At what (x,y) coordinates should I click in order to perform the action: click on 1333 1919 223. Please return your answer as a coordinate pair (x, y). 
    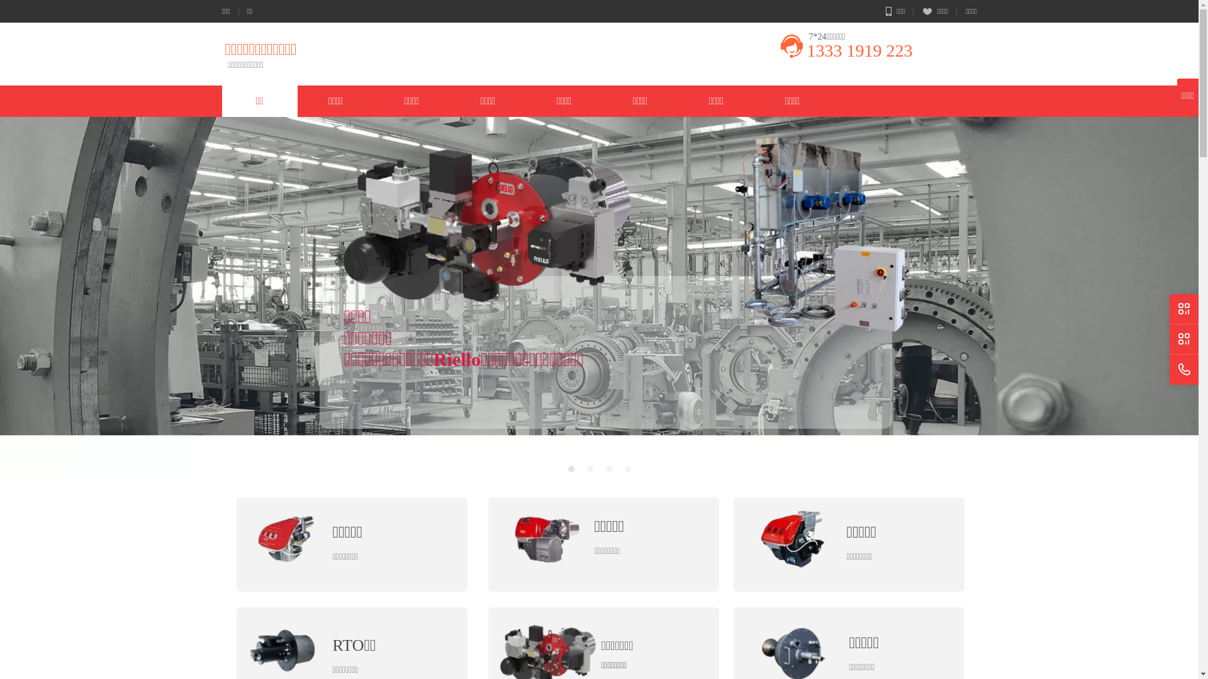
    Looking at the image, I should click on (859, 50).